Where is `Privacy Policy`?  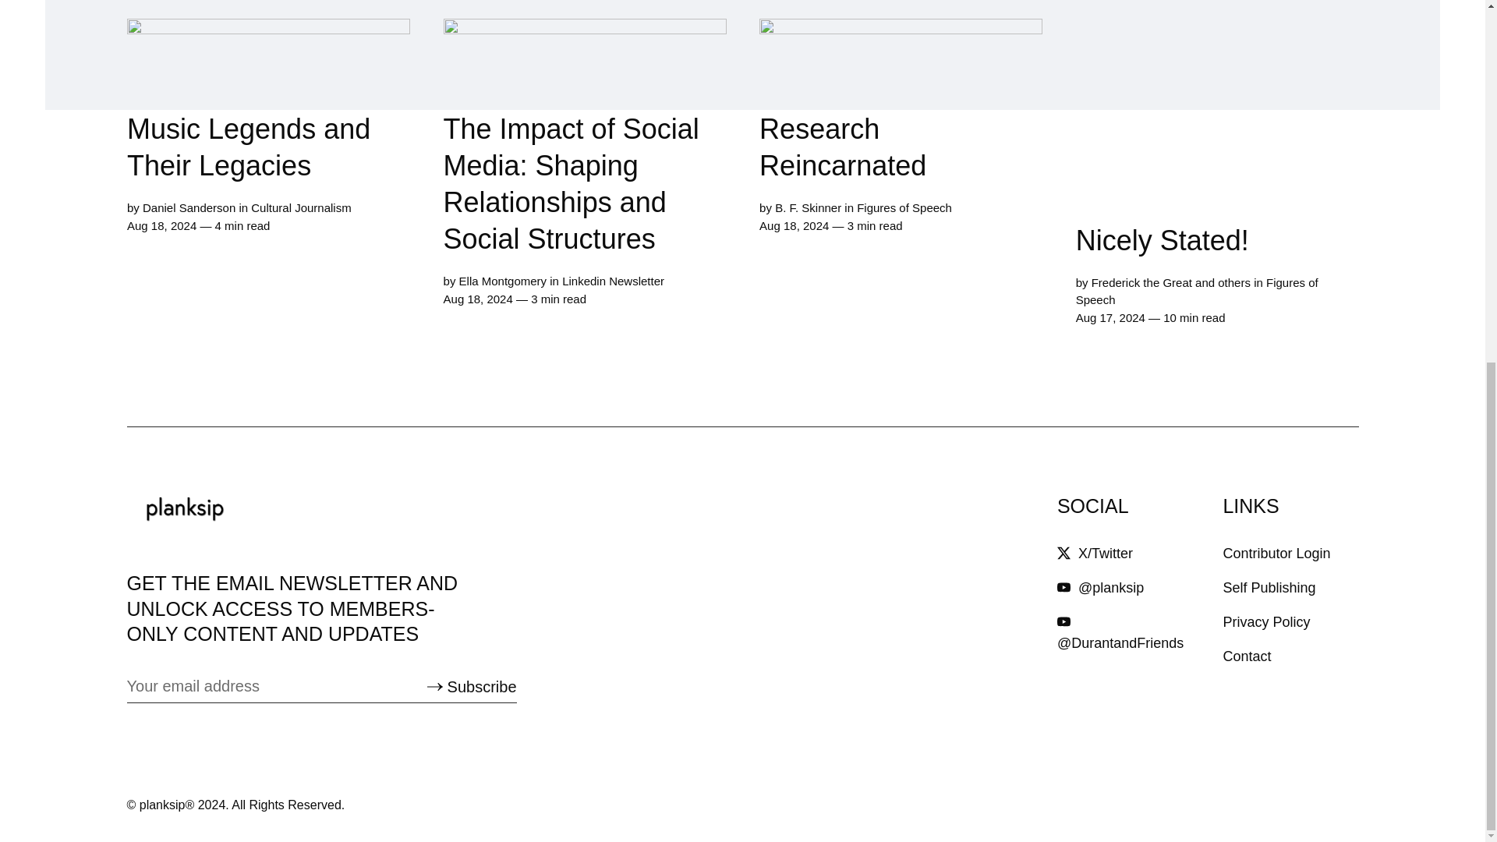 Privacy Policy is located at coordinates (1266, 622).